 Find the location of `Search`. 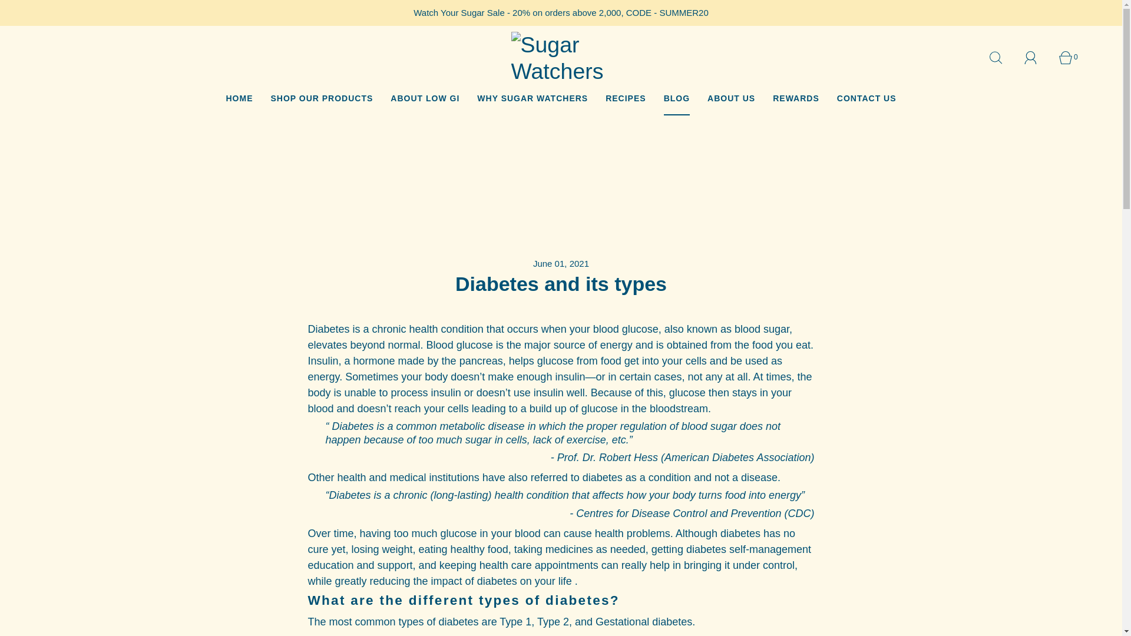

Search is located at coordinates (1003, 57).